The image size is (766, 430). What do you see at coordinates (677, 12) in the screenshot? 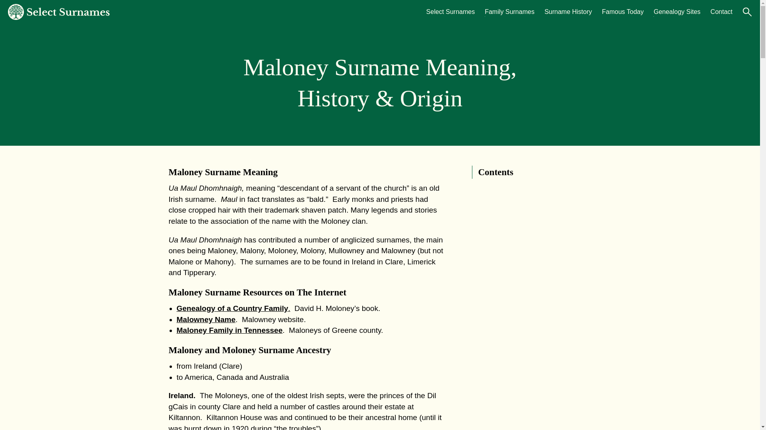
I see `Genealogy Sites` at bounding box center [677, 12].